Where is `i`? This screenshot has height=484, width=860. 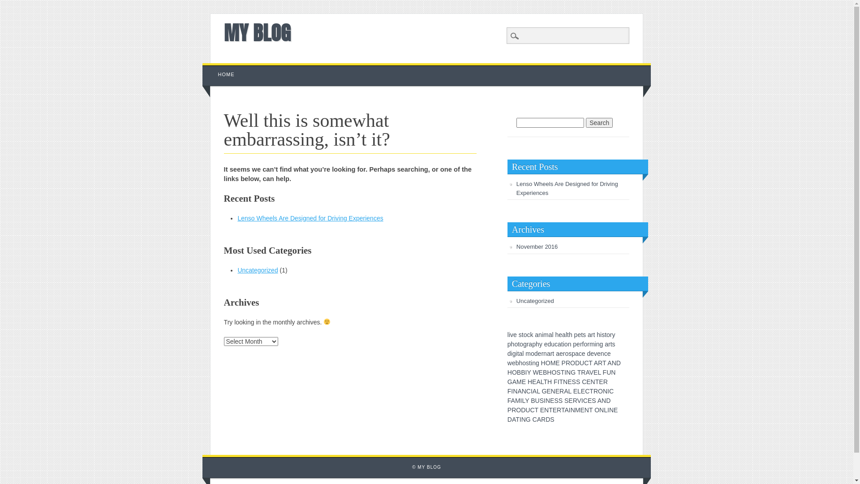
i is located at coordinates (563, 344).